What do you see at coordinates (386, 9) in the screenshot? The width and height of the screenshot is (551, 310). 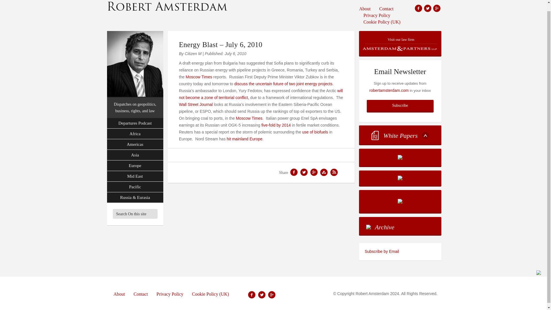 I see `Contact` at bounding box center [386, 9].